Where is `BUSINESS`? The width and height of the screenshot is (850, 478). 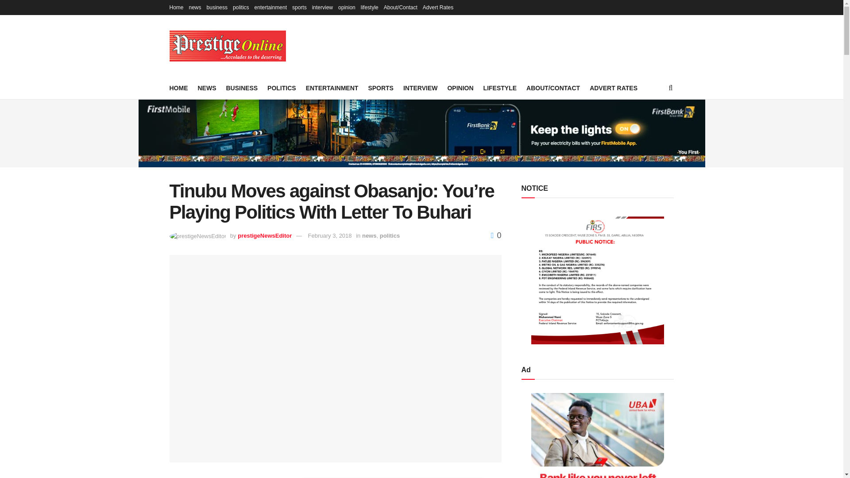 BUSINESS is located at coordinates (242, 88).